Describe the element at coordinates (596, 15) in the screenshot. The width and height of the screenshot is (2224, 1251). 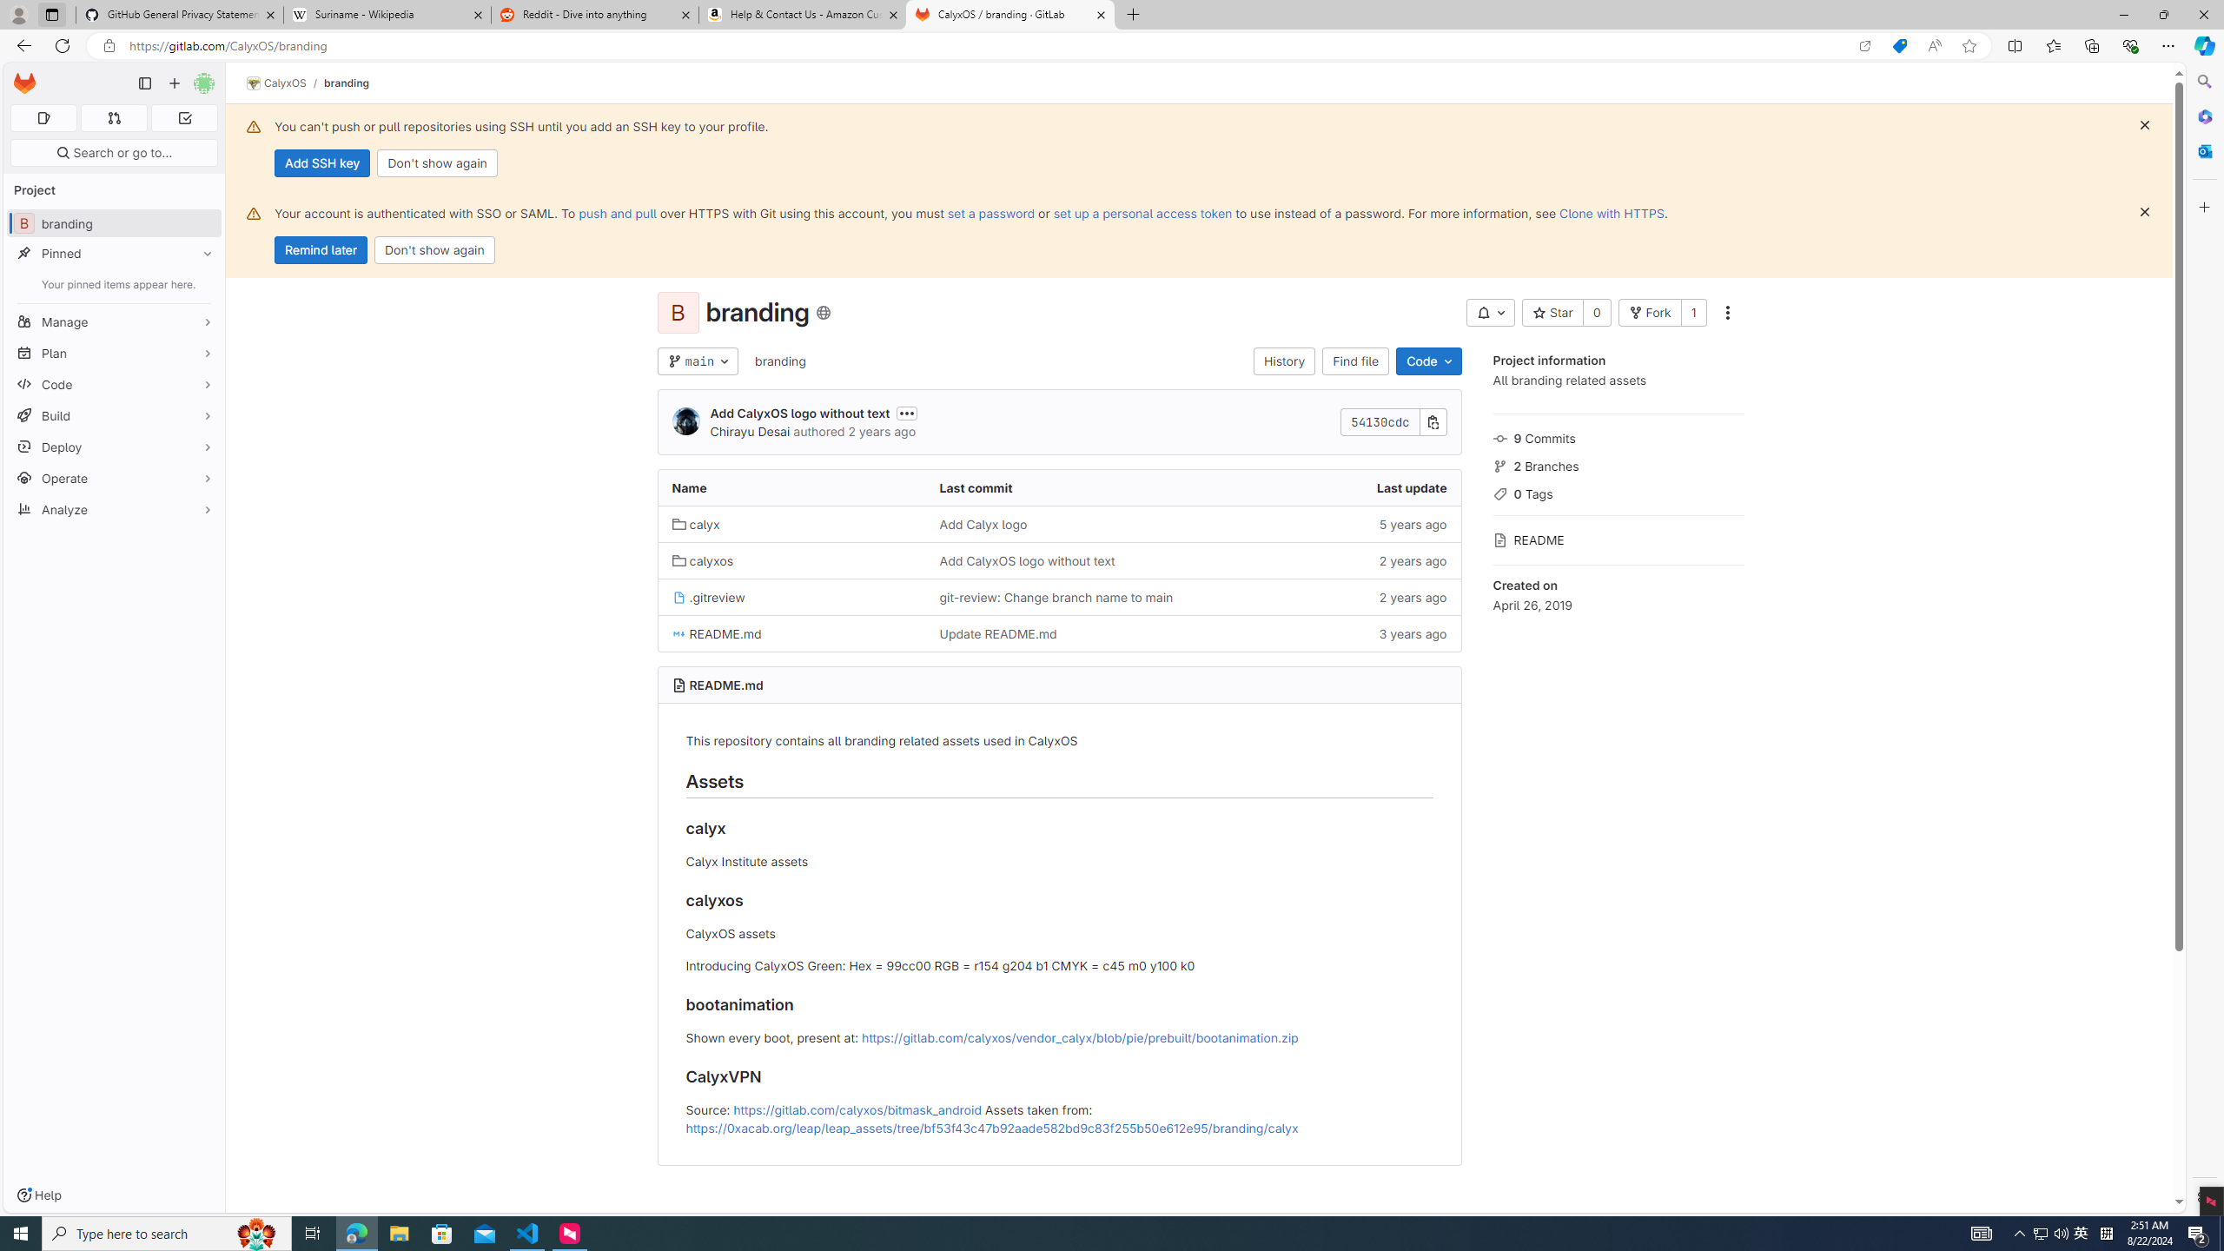
I see `Reddit - Dive into anything` at that location.